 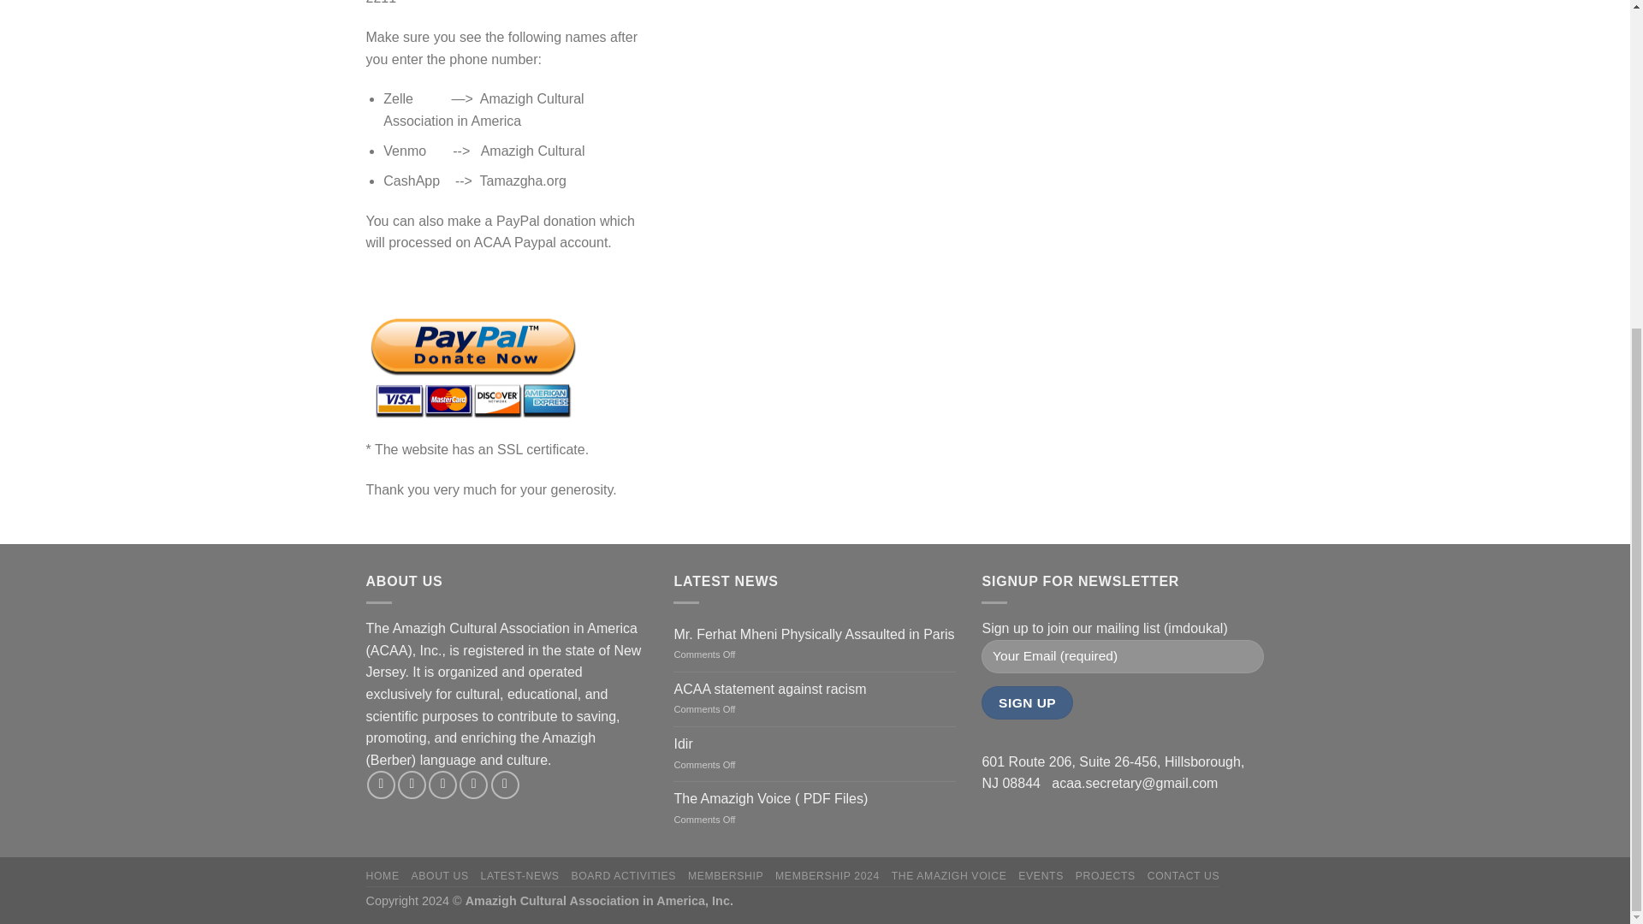 What do you see at coordinates (815, 634) in the screenshot?
I see `Mr. Ferhat Mheni Physically Assaulted in Paris` at bounding box center [815, 634].